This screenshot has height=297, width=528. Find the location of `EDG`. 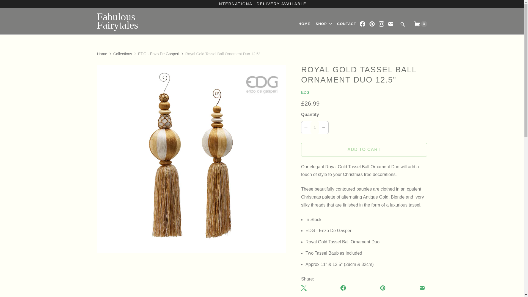

EDG is located at coordinates (305, 92).